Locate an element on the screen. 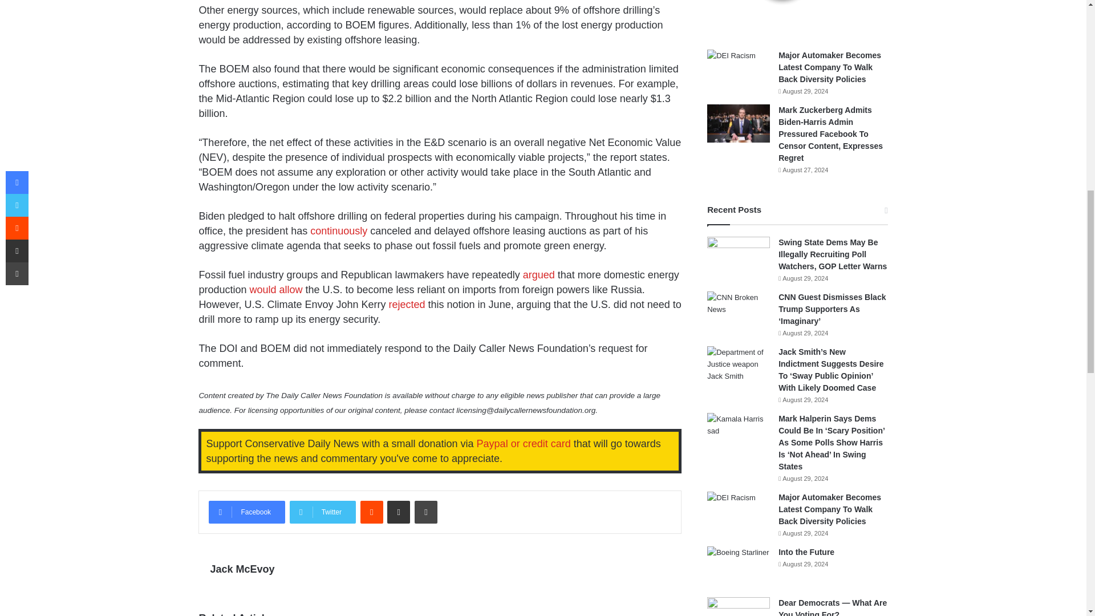 This screenshot has width=1095, height=616. Twitter is located at coordinates (323, 512).